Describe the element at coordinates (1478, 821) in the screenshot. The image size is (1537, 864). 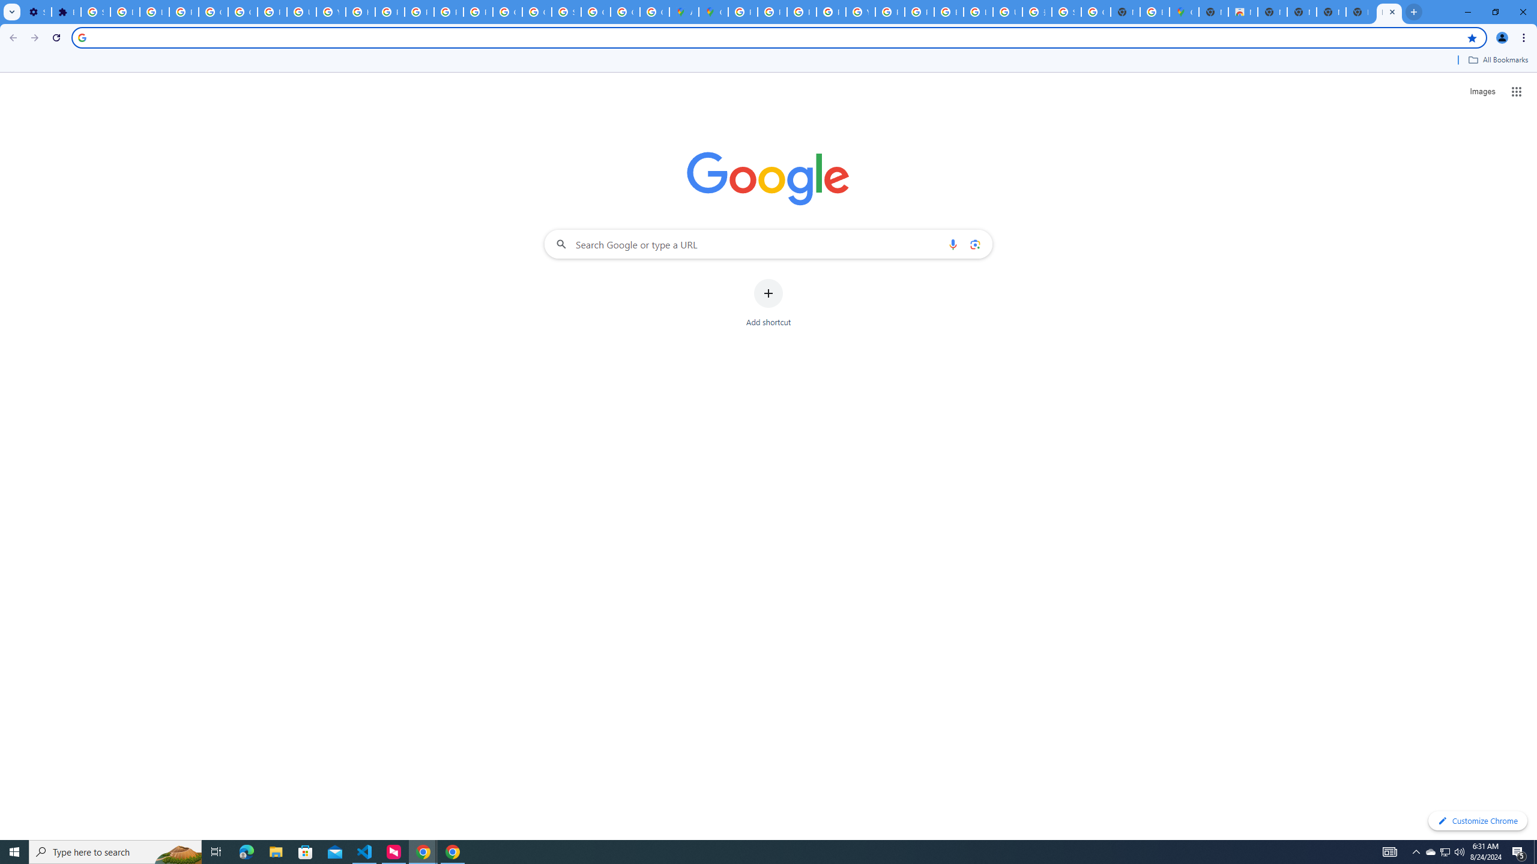
I see `Customize Chrome` at that location.